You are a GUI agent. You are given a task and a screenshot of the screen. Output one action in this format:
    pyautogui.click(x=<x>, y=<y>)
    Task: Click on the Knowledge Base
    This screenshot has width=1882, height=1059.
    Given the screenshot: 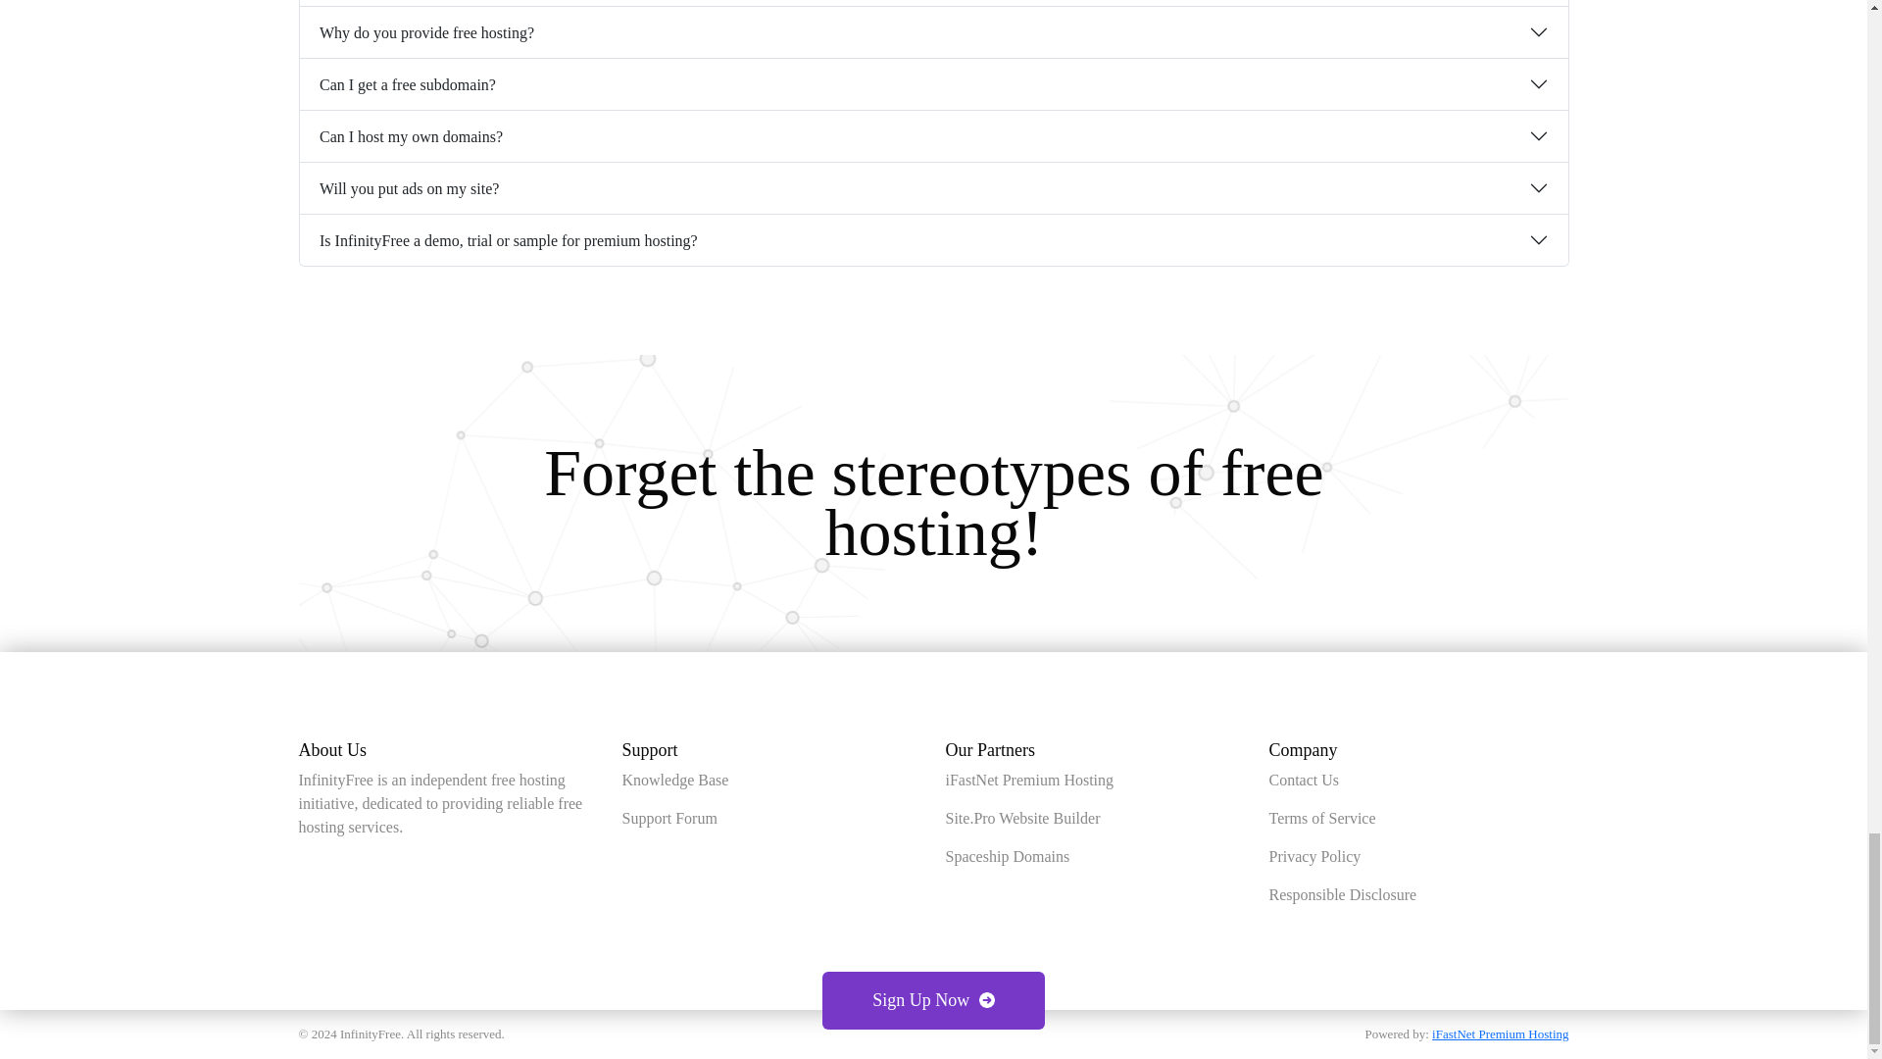 What is the action you would take?
    pyautogui.click(x=674, y=780)
    